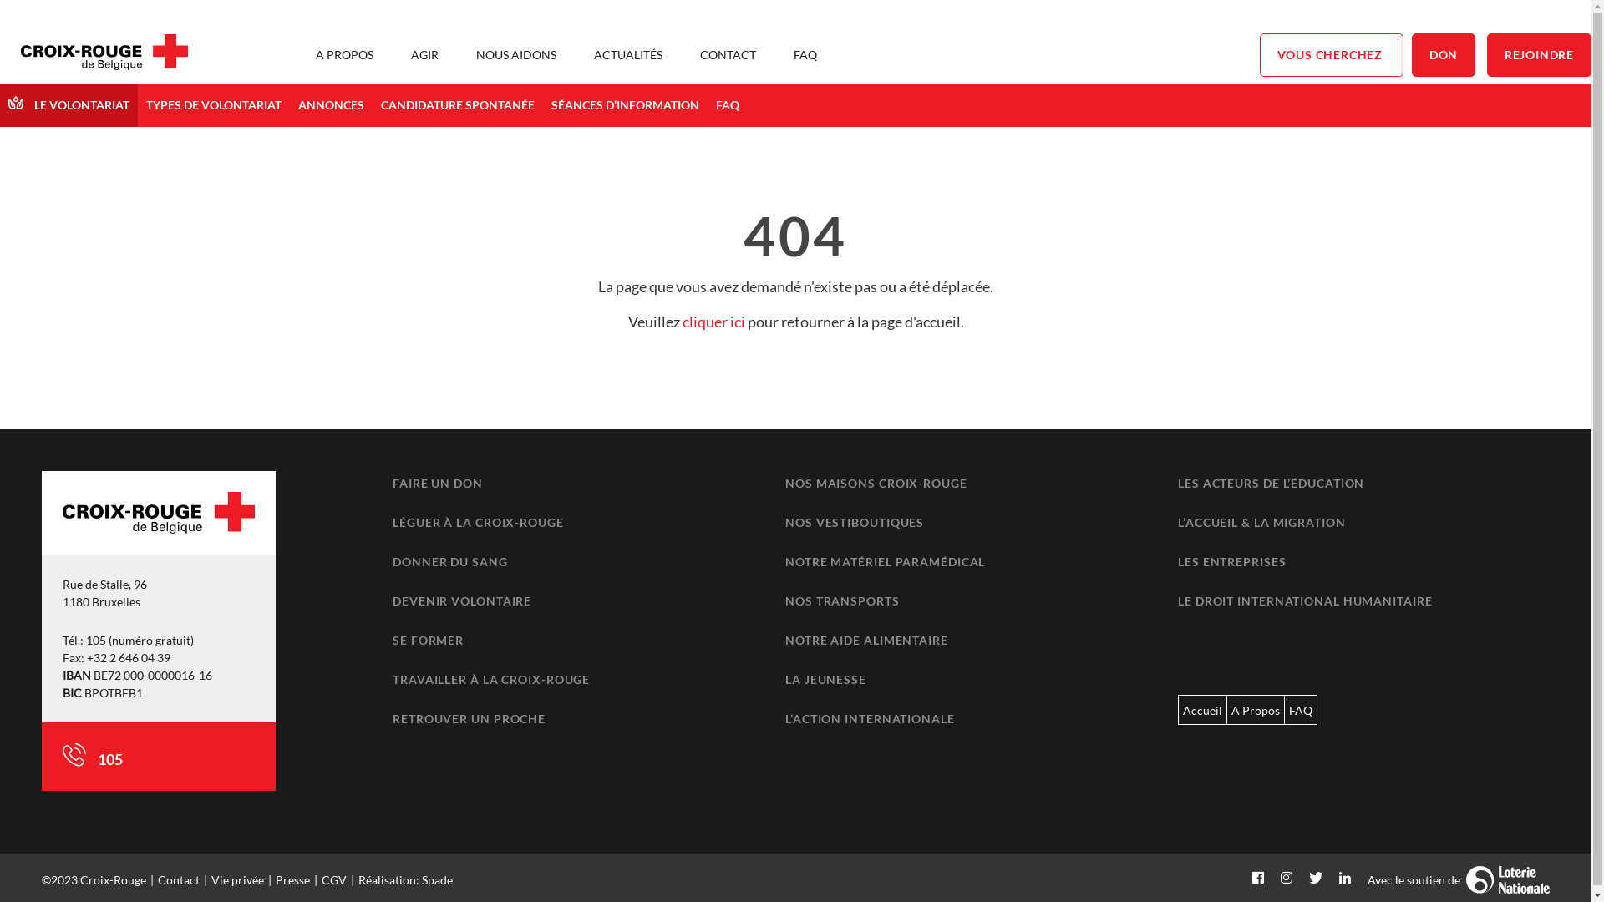  What do you see at coordinates (292, 880) in the screenshot?
I see `Presse` at bounding box center [292, 880].